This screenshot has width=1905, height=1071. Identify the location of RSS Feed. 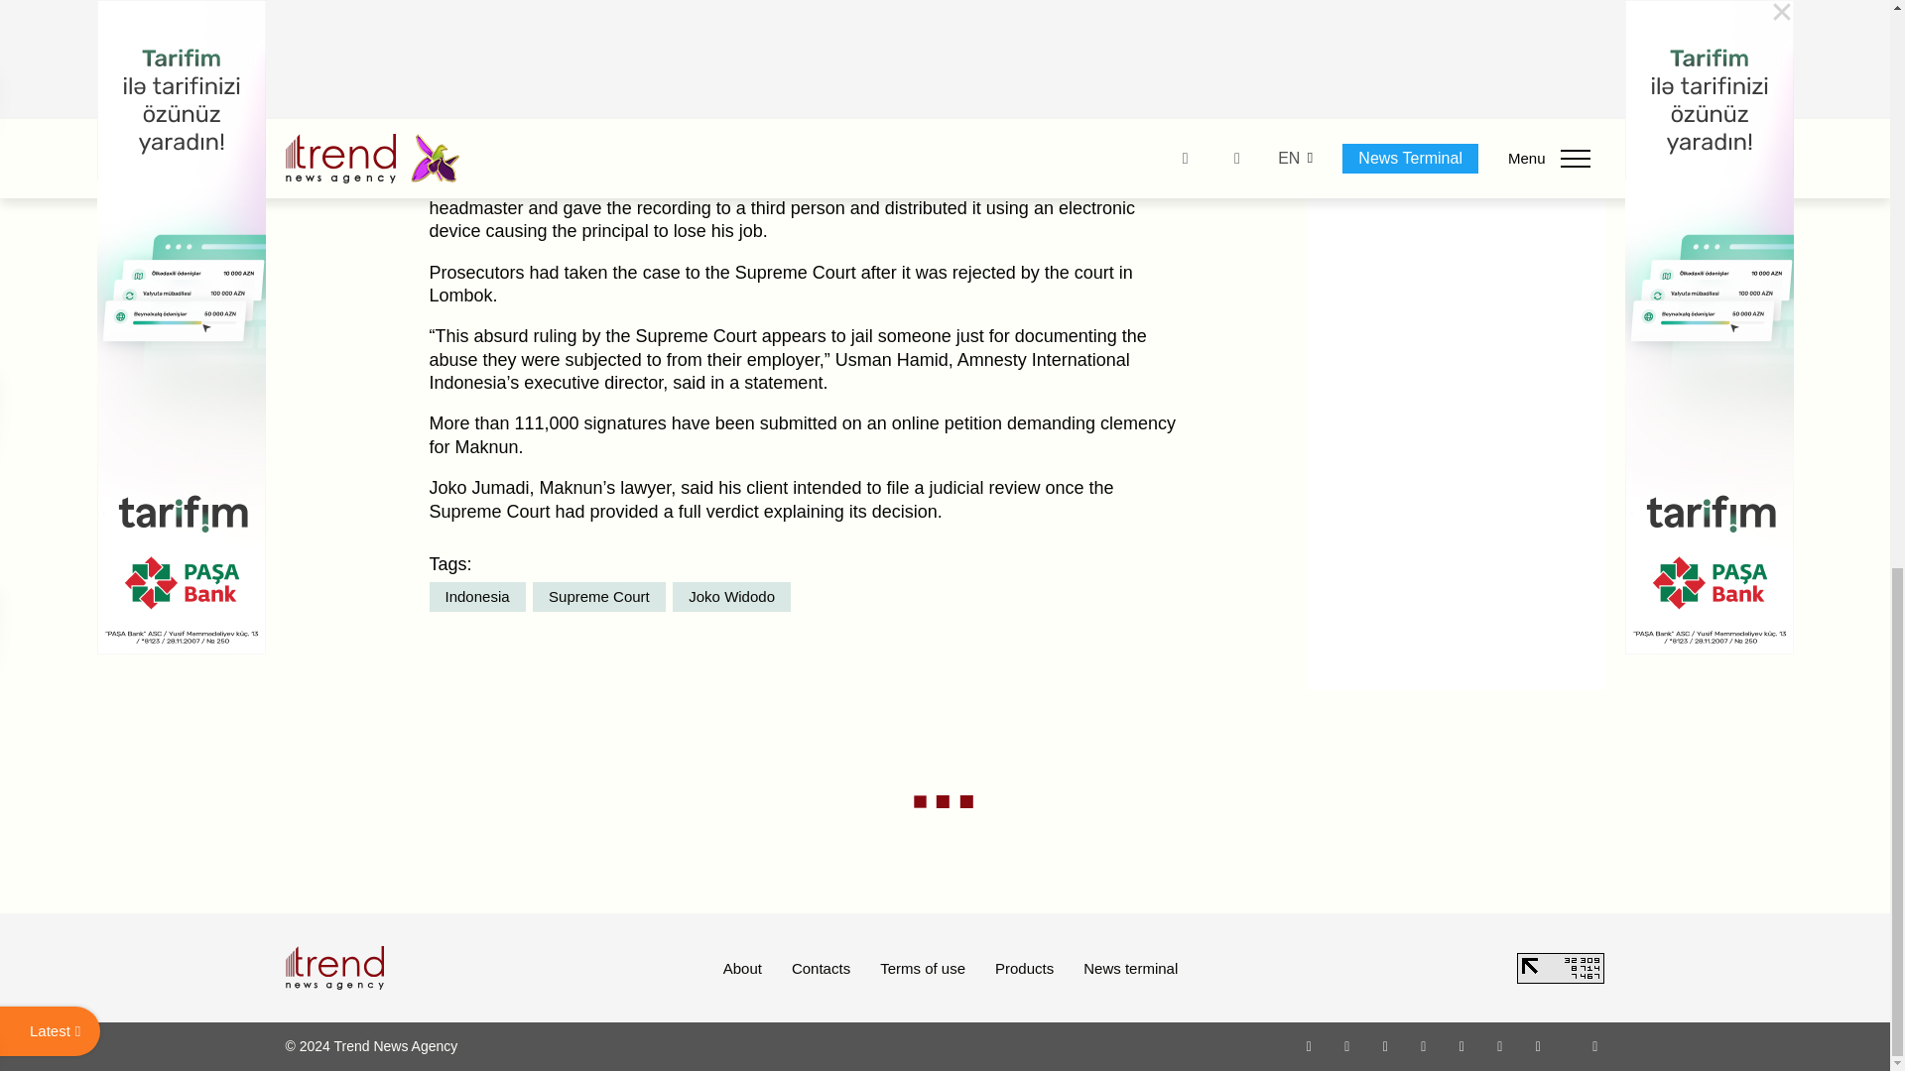
(1595, 1045).